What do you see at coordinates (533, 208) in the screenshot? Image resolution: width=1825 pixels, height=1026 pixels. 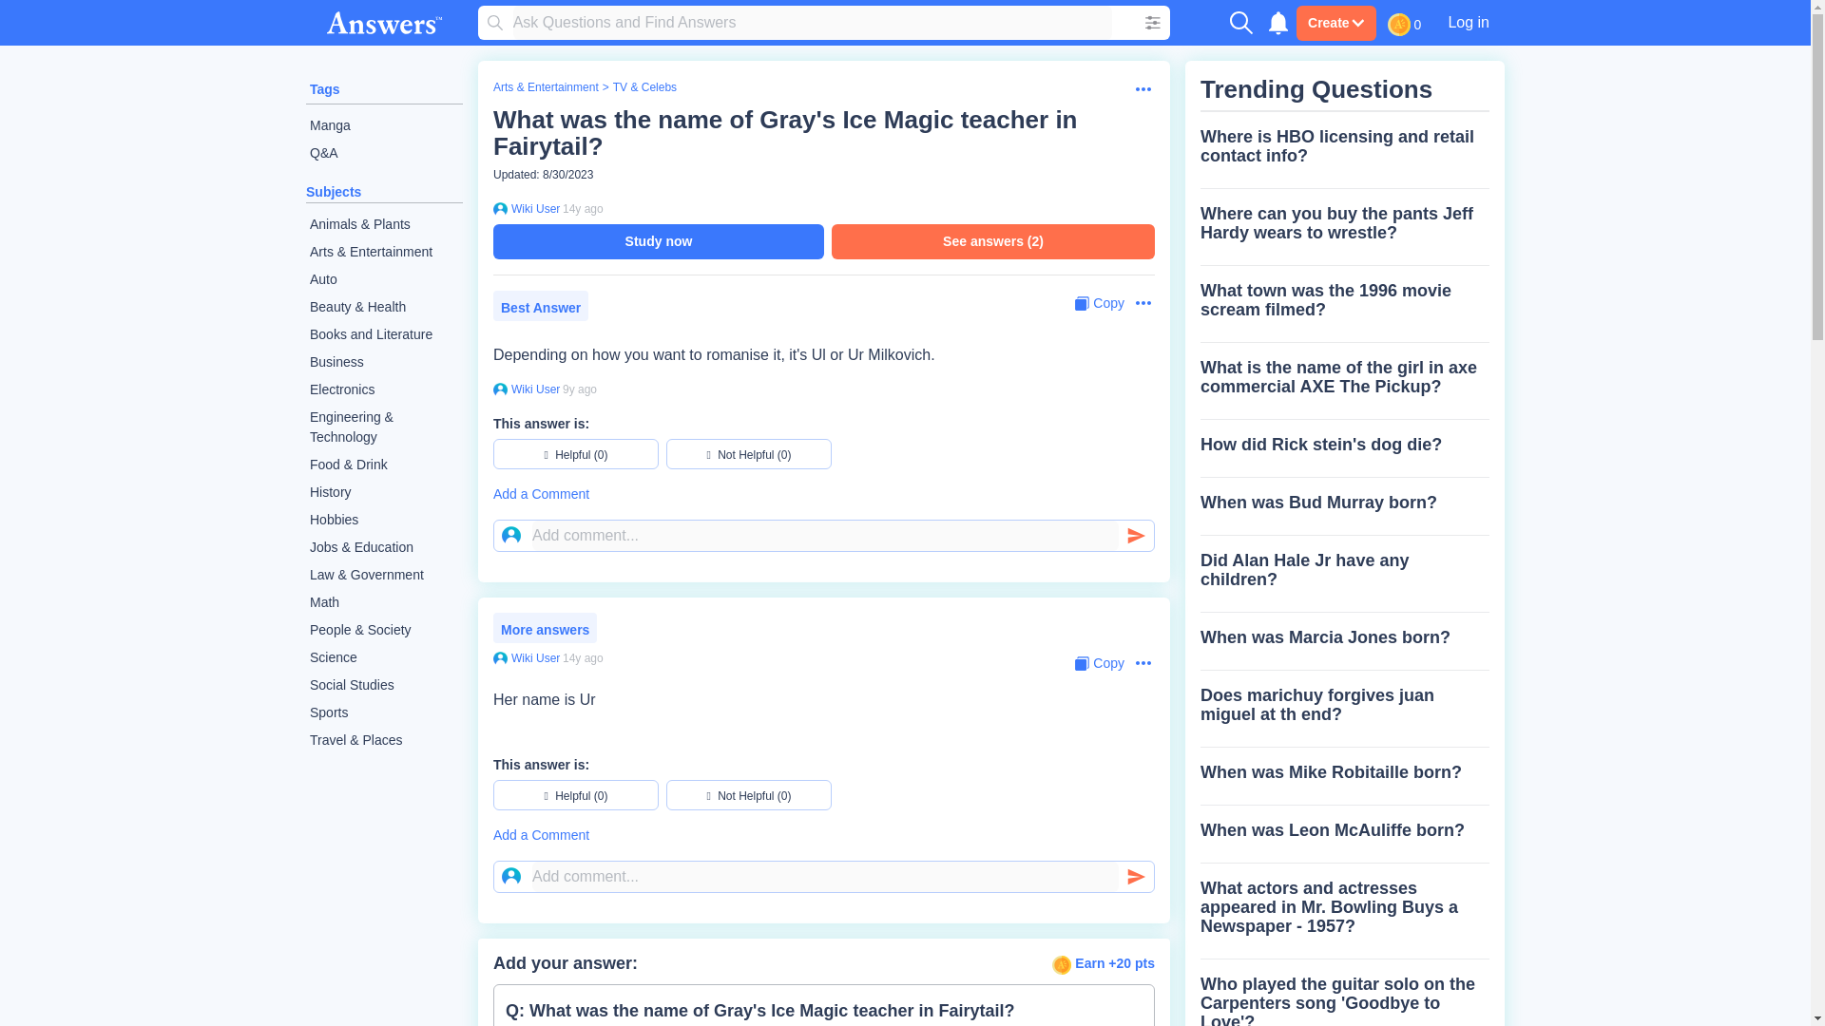 I see `Wiki User` at bounding box center [533, 208].